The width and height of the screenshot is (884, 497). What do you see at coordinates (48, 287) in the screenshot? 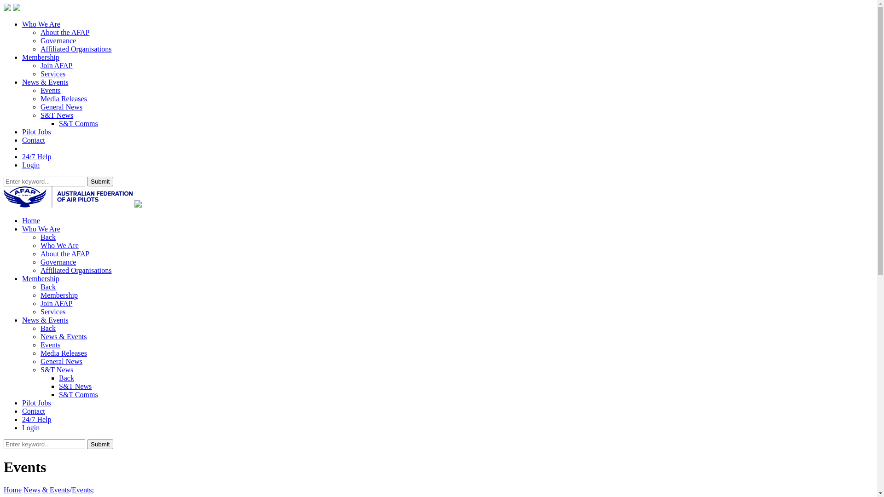
I see `Back` at bounding box center [48, 287].